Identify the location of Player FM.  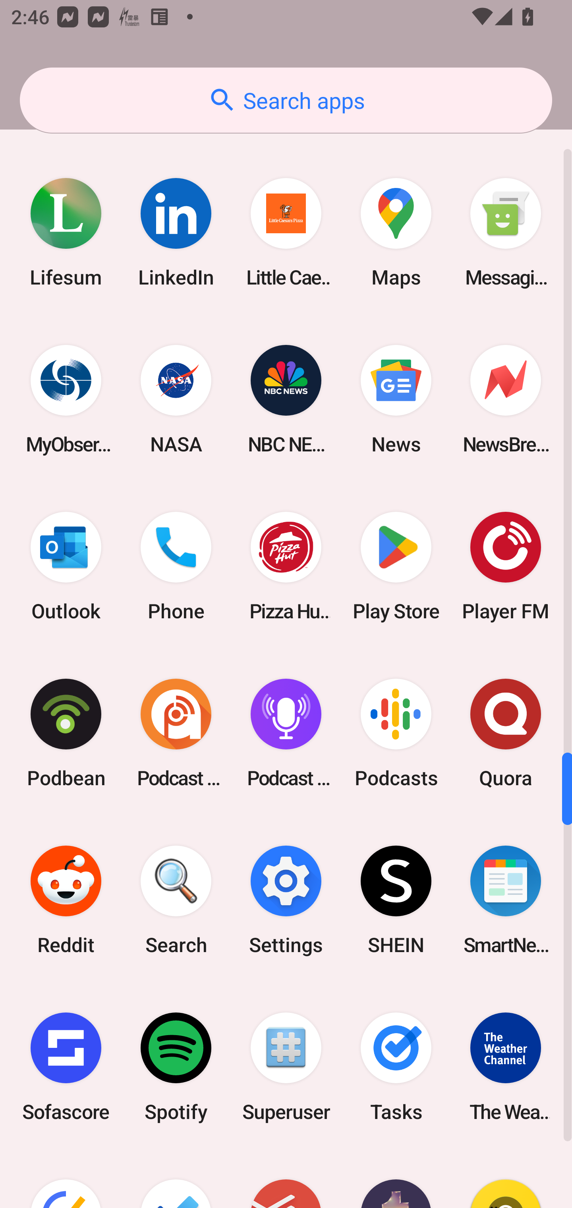
(506, 567).